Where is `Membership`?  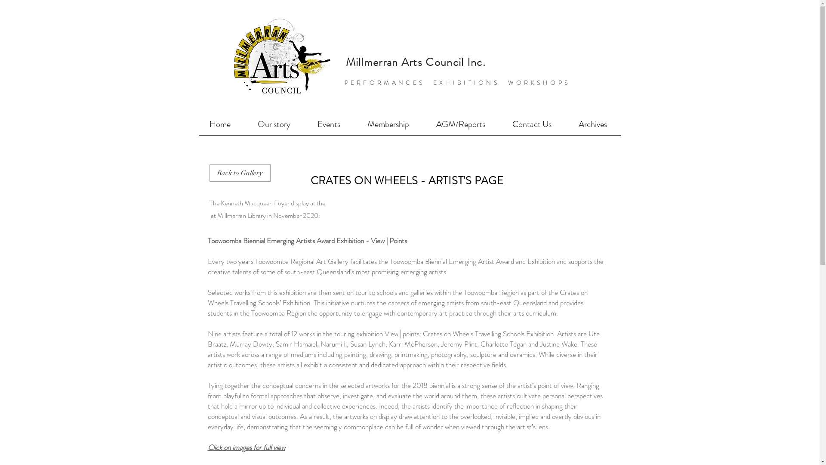 Membership is located at coordinates (388, 124).